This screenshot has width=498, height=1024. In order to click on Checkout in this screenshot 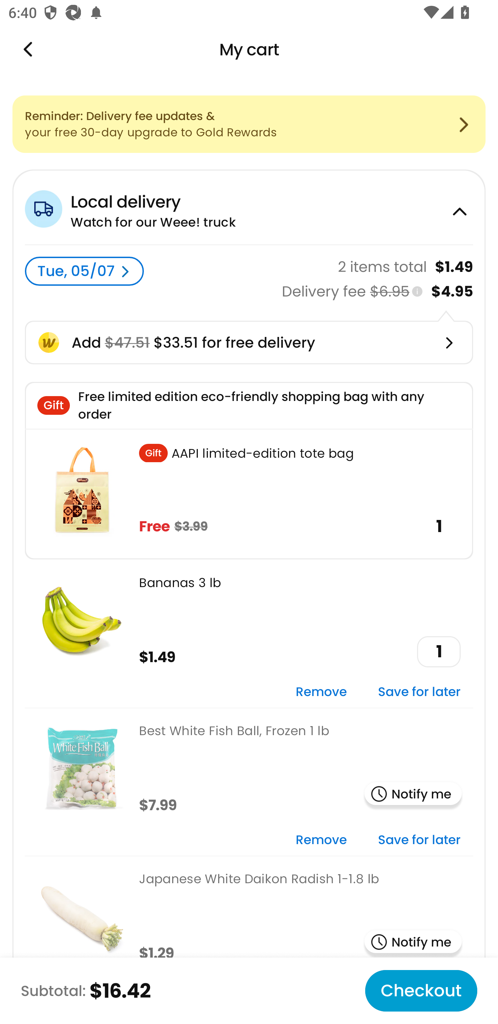, I will do `click(421, 991)`.